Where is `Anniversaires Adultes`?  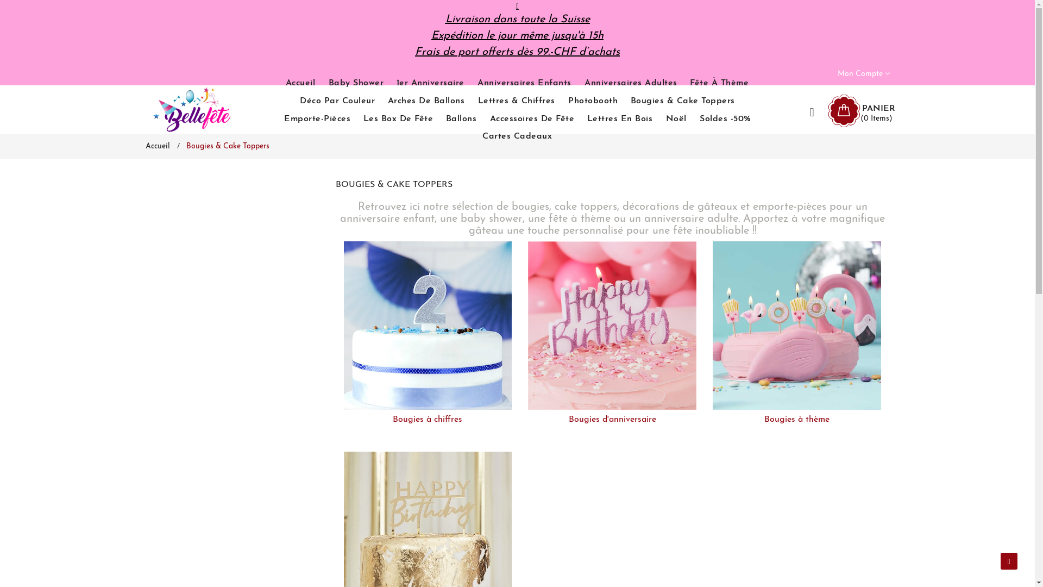 Anniversaires Adultes is located at coordinates (631, 84).